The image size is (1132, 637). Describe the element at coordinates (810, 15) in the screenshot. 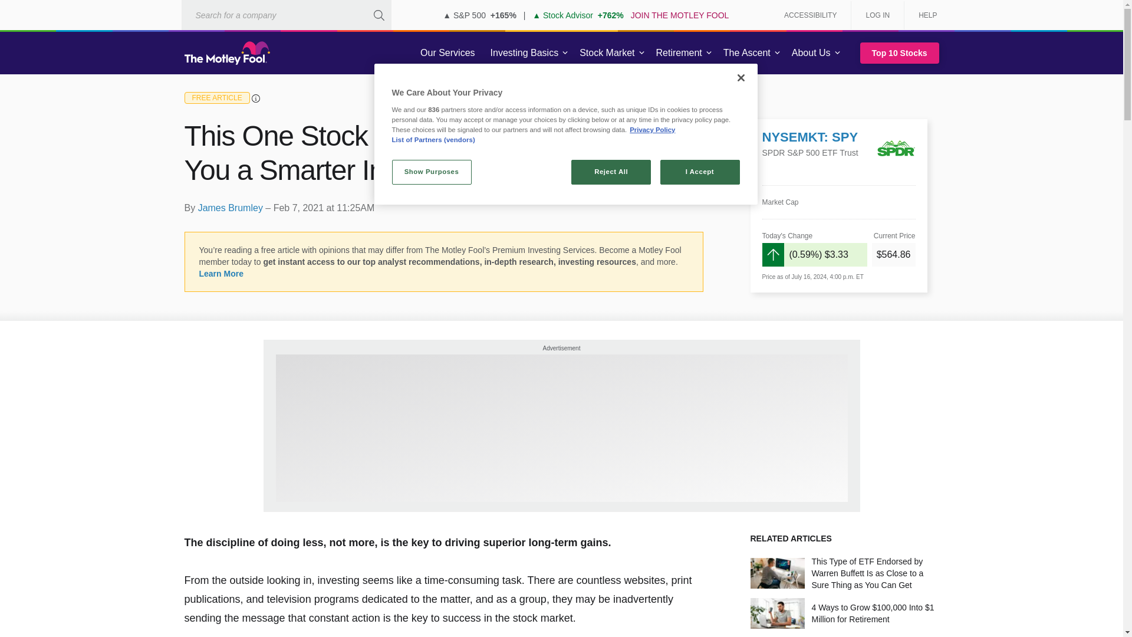

I see `ACCESSIBILITY` at that location.